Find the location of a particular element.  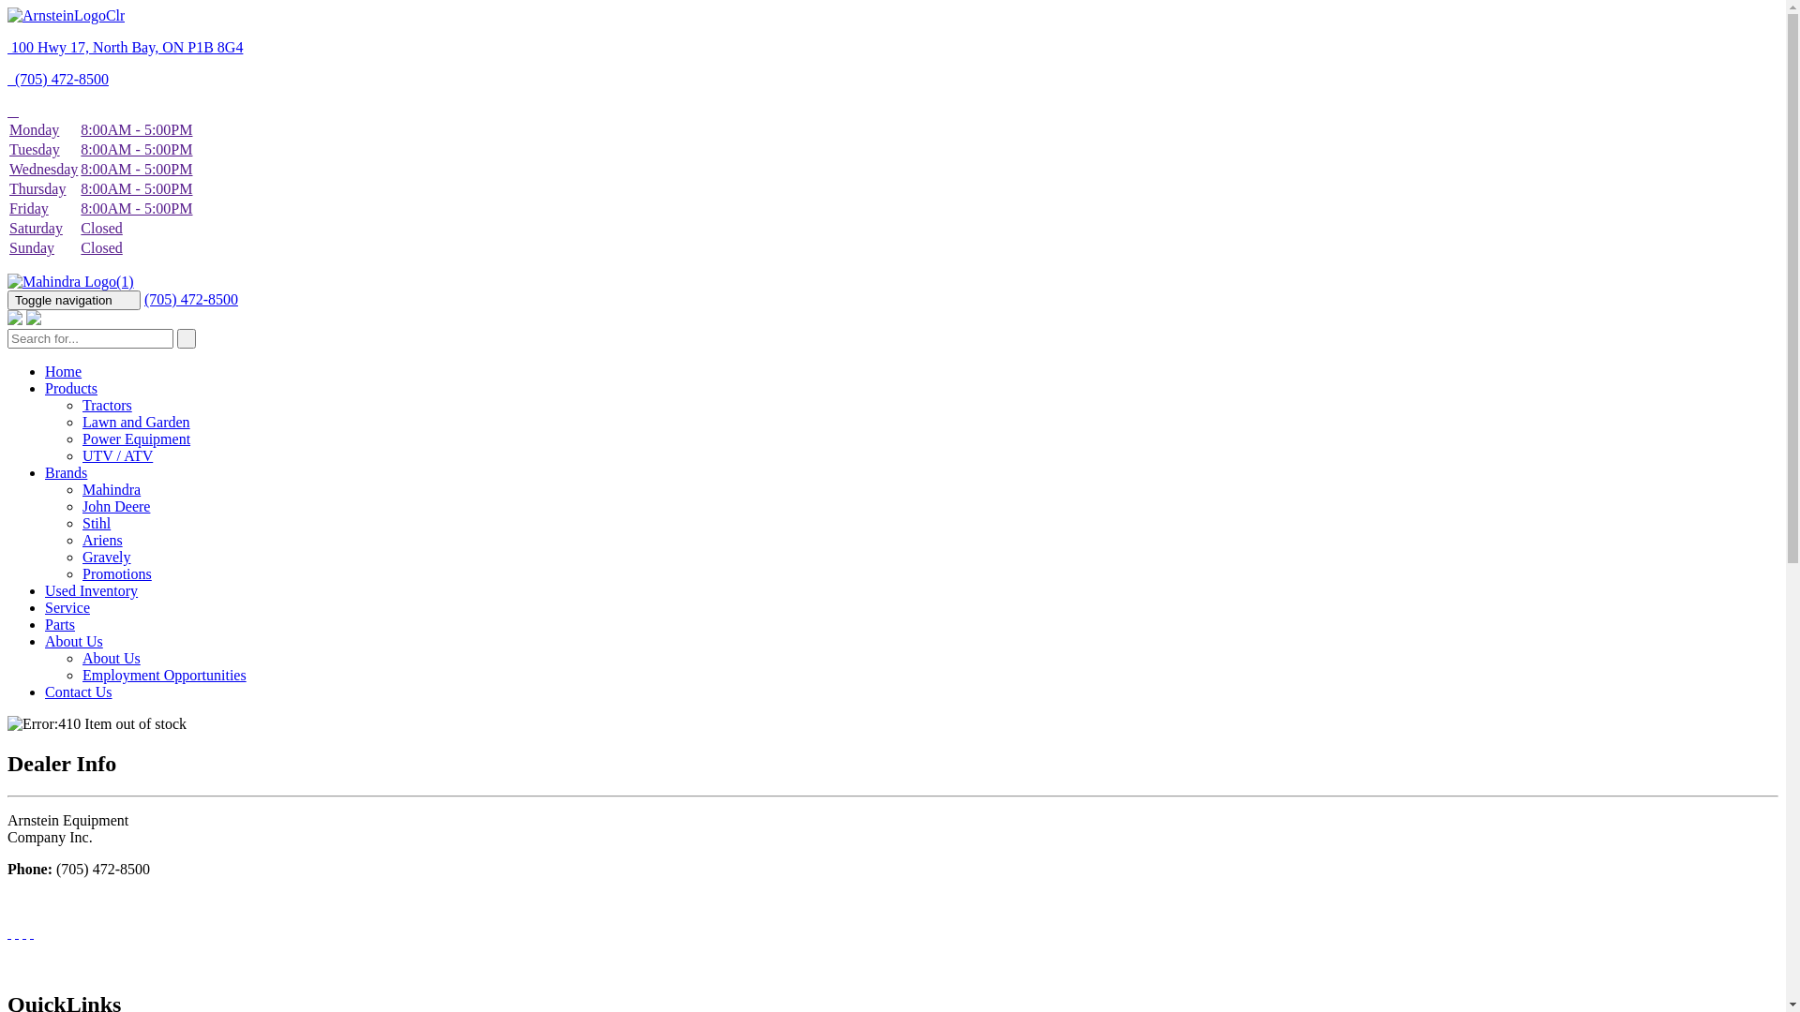

Toggle navigation       is located at coordinates (74, 300).